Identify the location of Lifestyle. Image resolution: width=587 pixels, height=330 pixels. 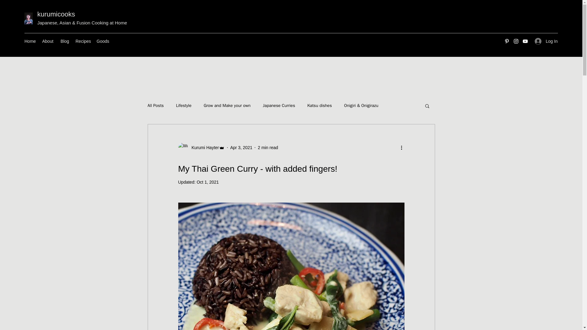
(184, 106).